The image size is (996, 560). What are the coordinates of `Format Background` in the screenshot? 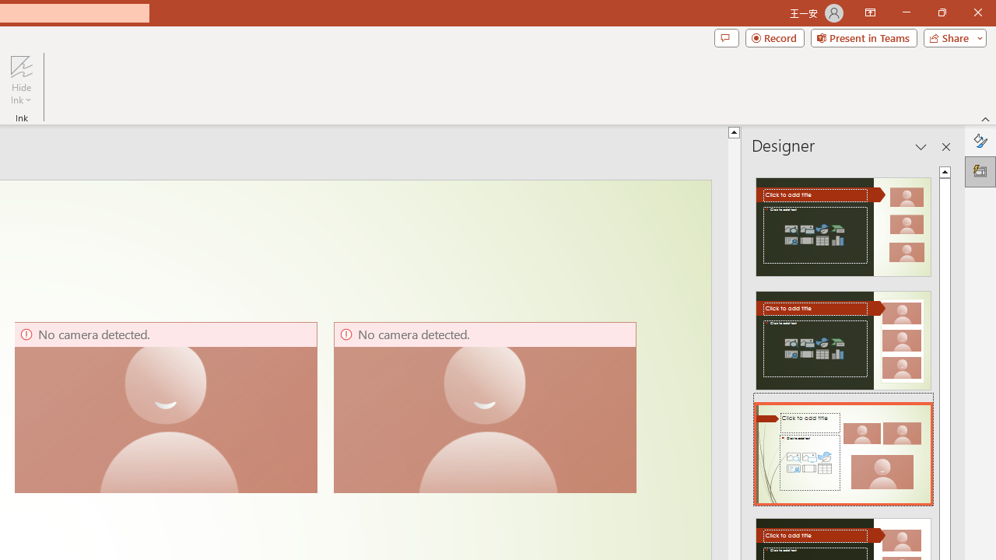 It's located at (980, 140).